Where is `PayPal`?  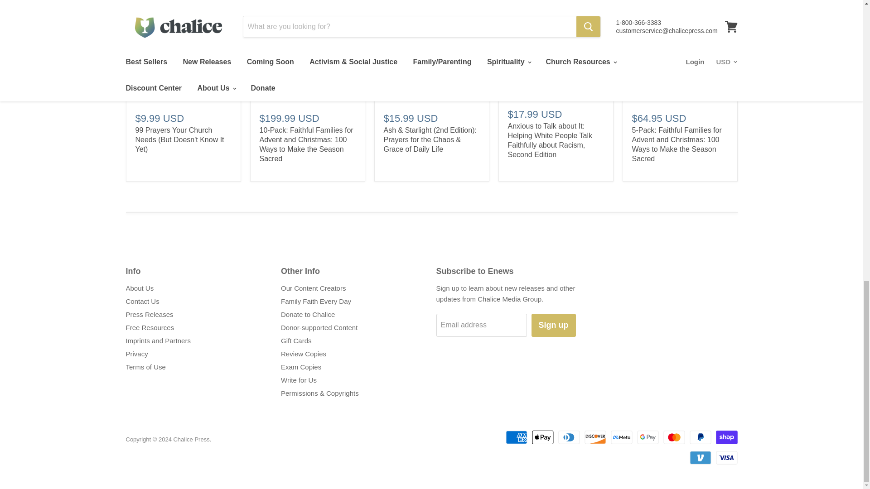
PayPal is located at coordinates (701, 437).